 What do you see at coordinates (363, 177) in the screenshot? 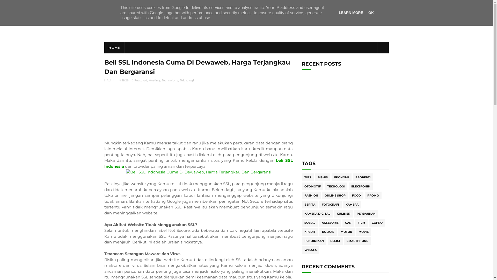
I see `PROPERTI` at bounding box center [363, 177].